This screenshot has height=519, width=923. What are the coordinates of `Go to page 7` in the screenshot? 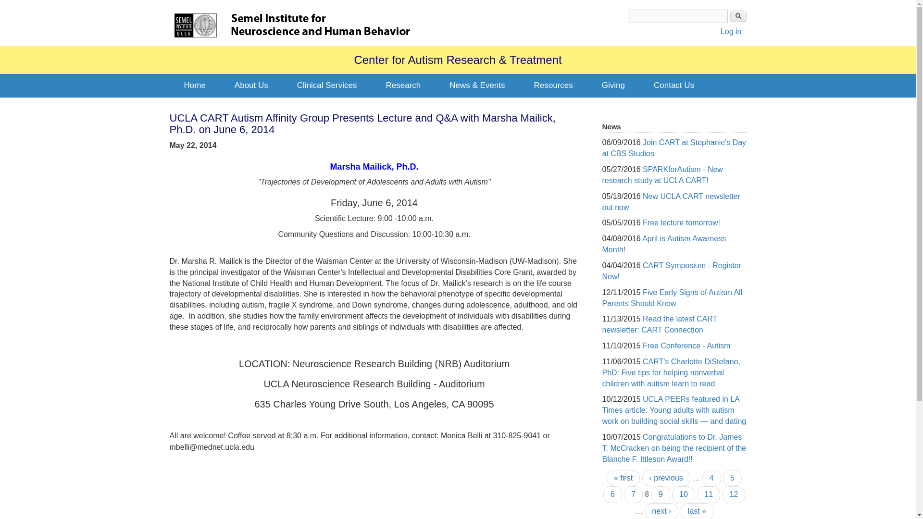 It's located at (633, 494).